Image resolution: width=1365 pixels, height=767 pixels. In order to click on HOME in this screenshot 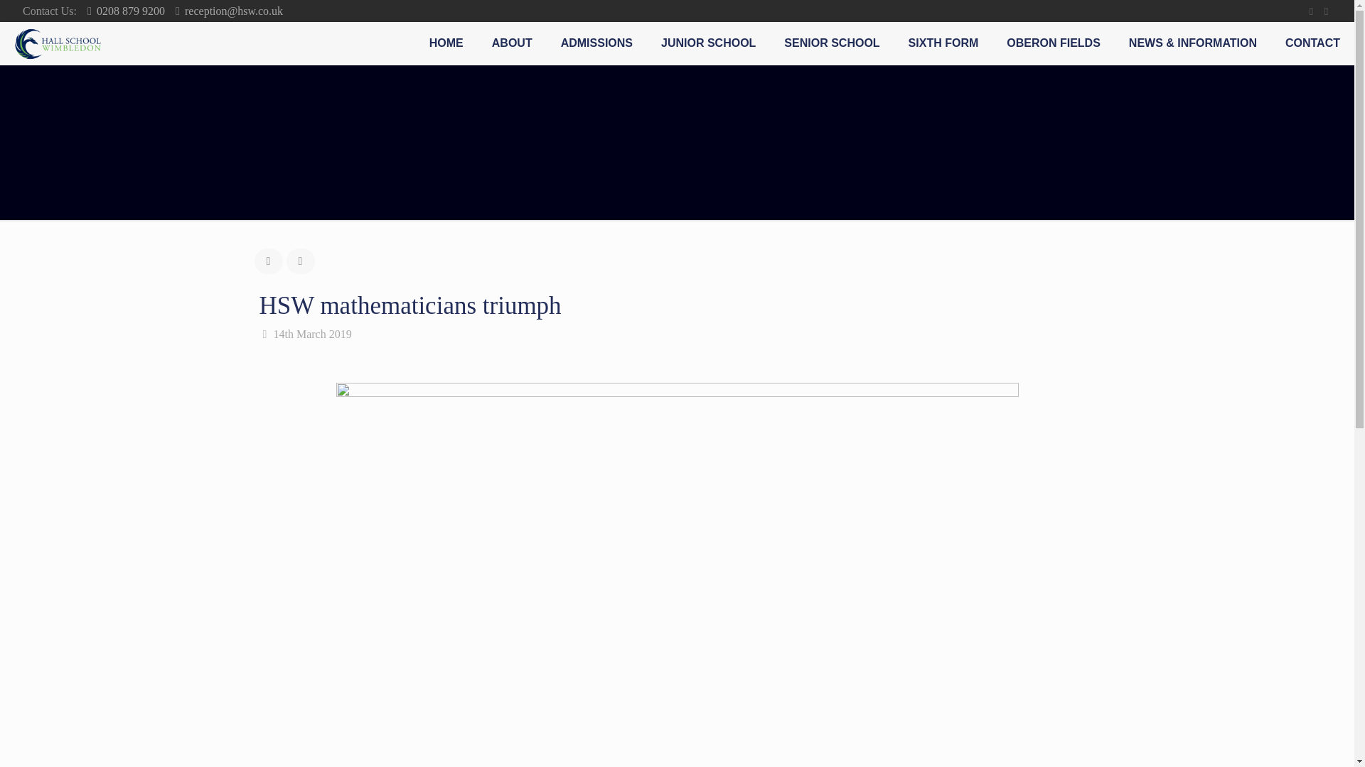, I will do `click(446, 43)`.